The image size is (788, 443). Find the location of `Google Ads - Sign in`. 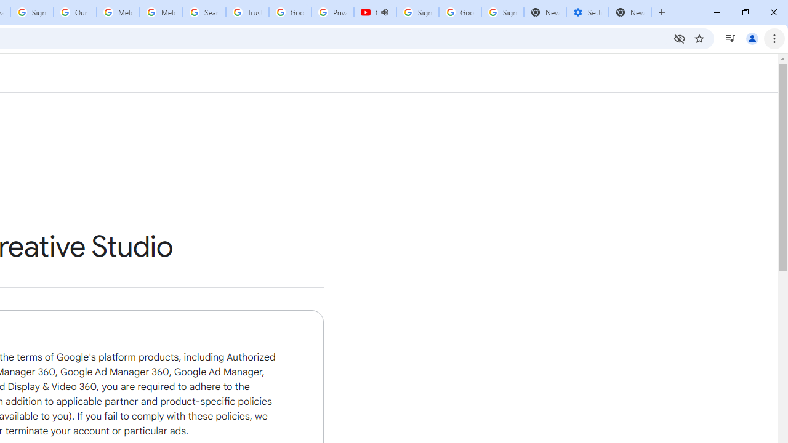

Google Ads - Sign in is located at coordinates (289, 12).